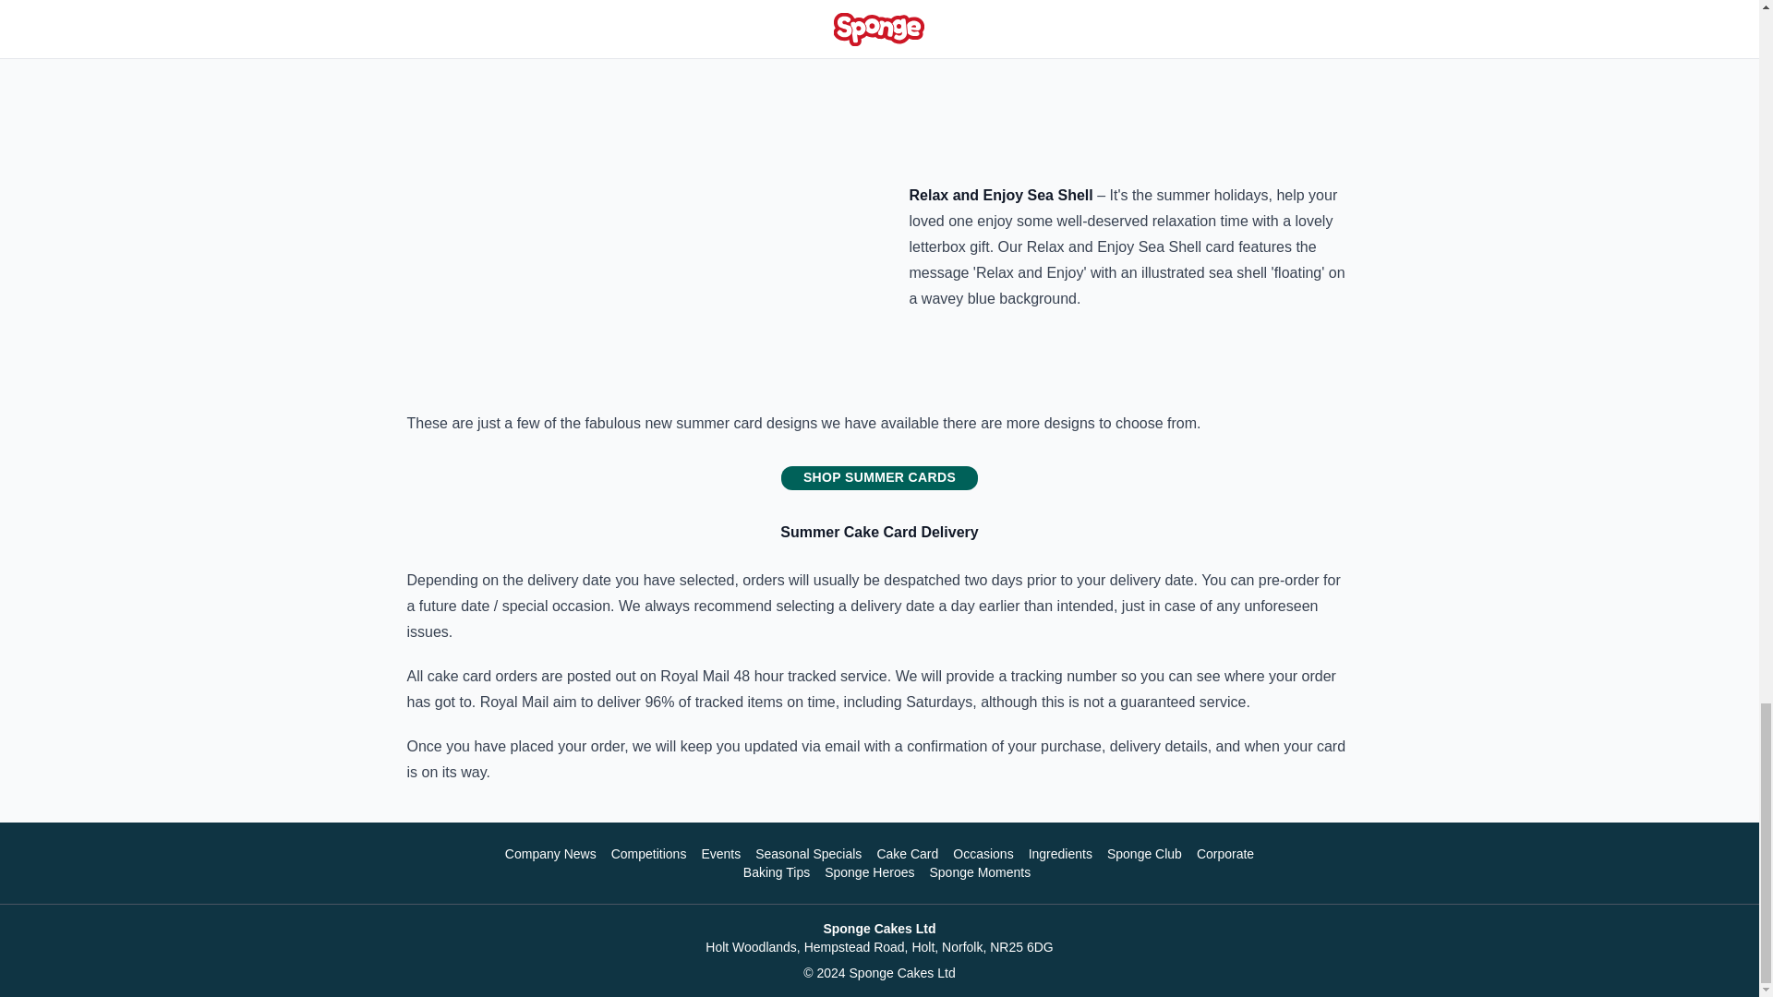  Describe the element at coordinates (869, 871) in the screenshot. I see `Sponge Heroes` at that location.